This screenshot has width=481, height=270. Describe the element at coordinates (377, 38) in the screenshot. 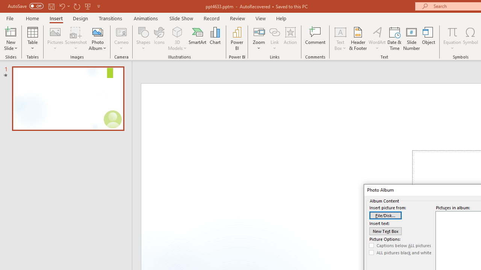

I see `WordArt` at that location.